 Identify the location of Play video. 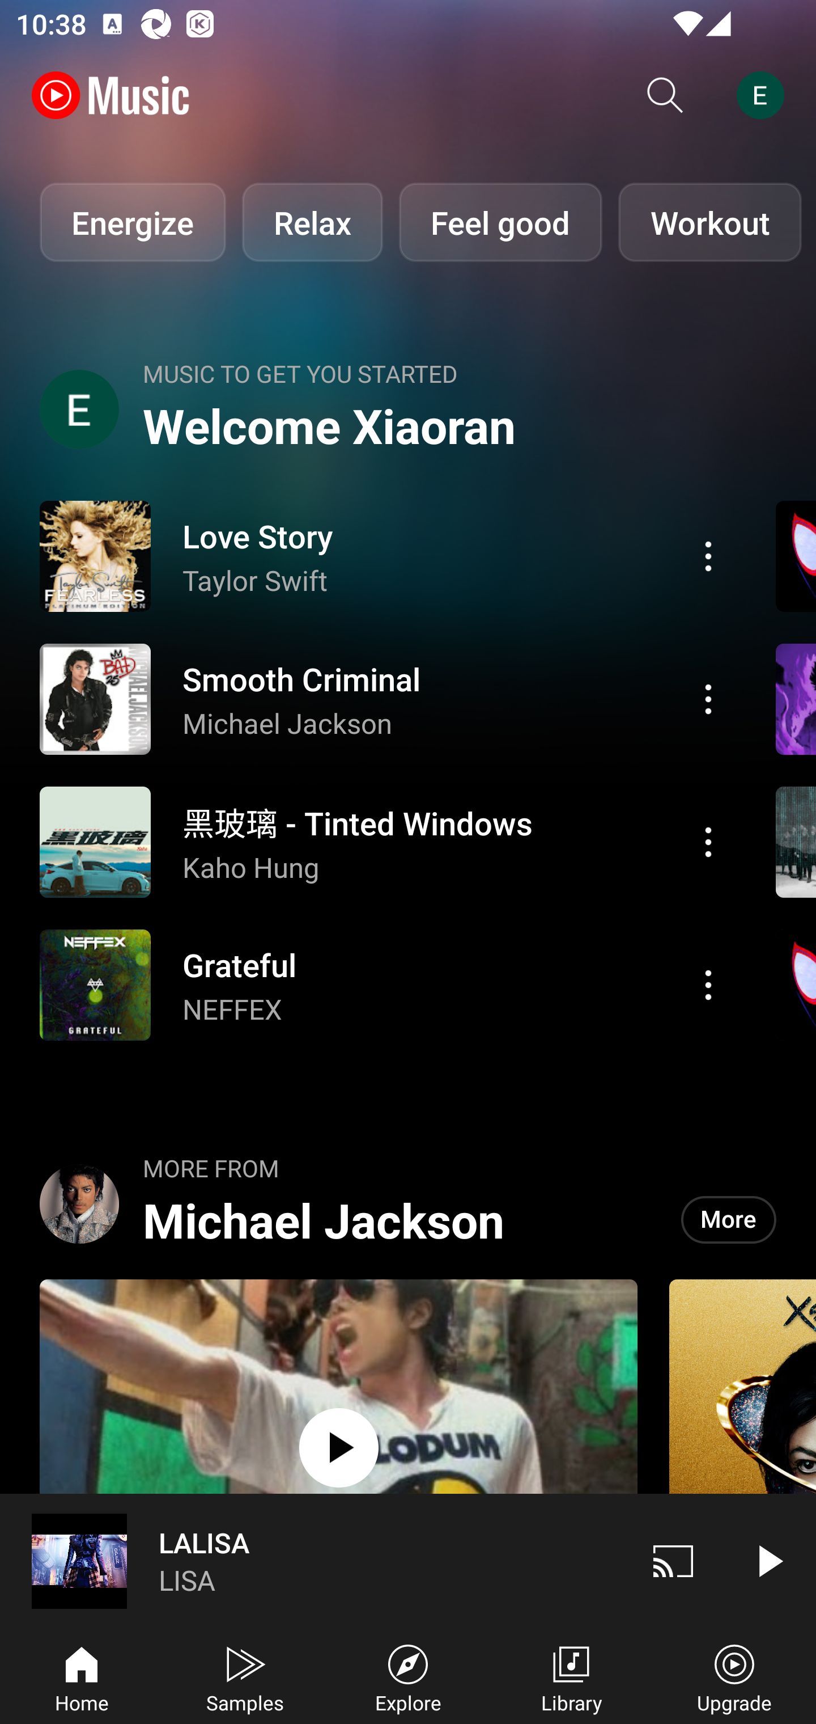
(768, 1561).